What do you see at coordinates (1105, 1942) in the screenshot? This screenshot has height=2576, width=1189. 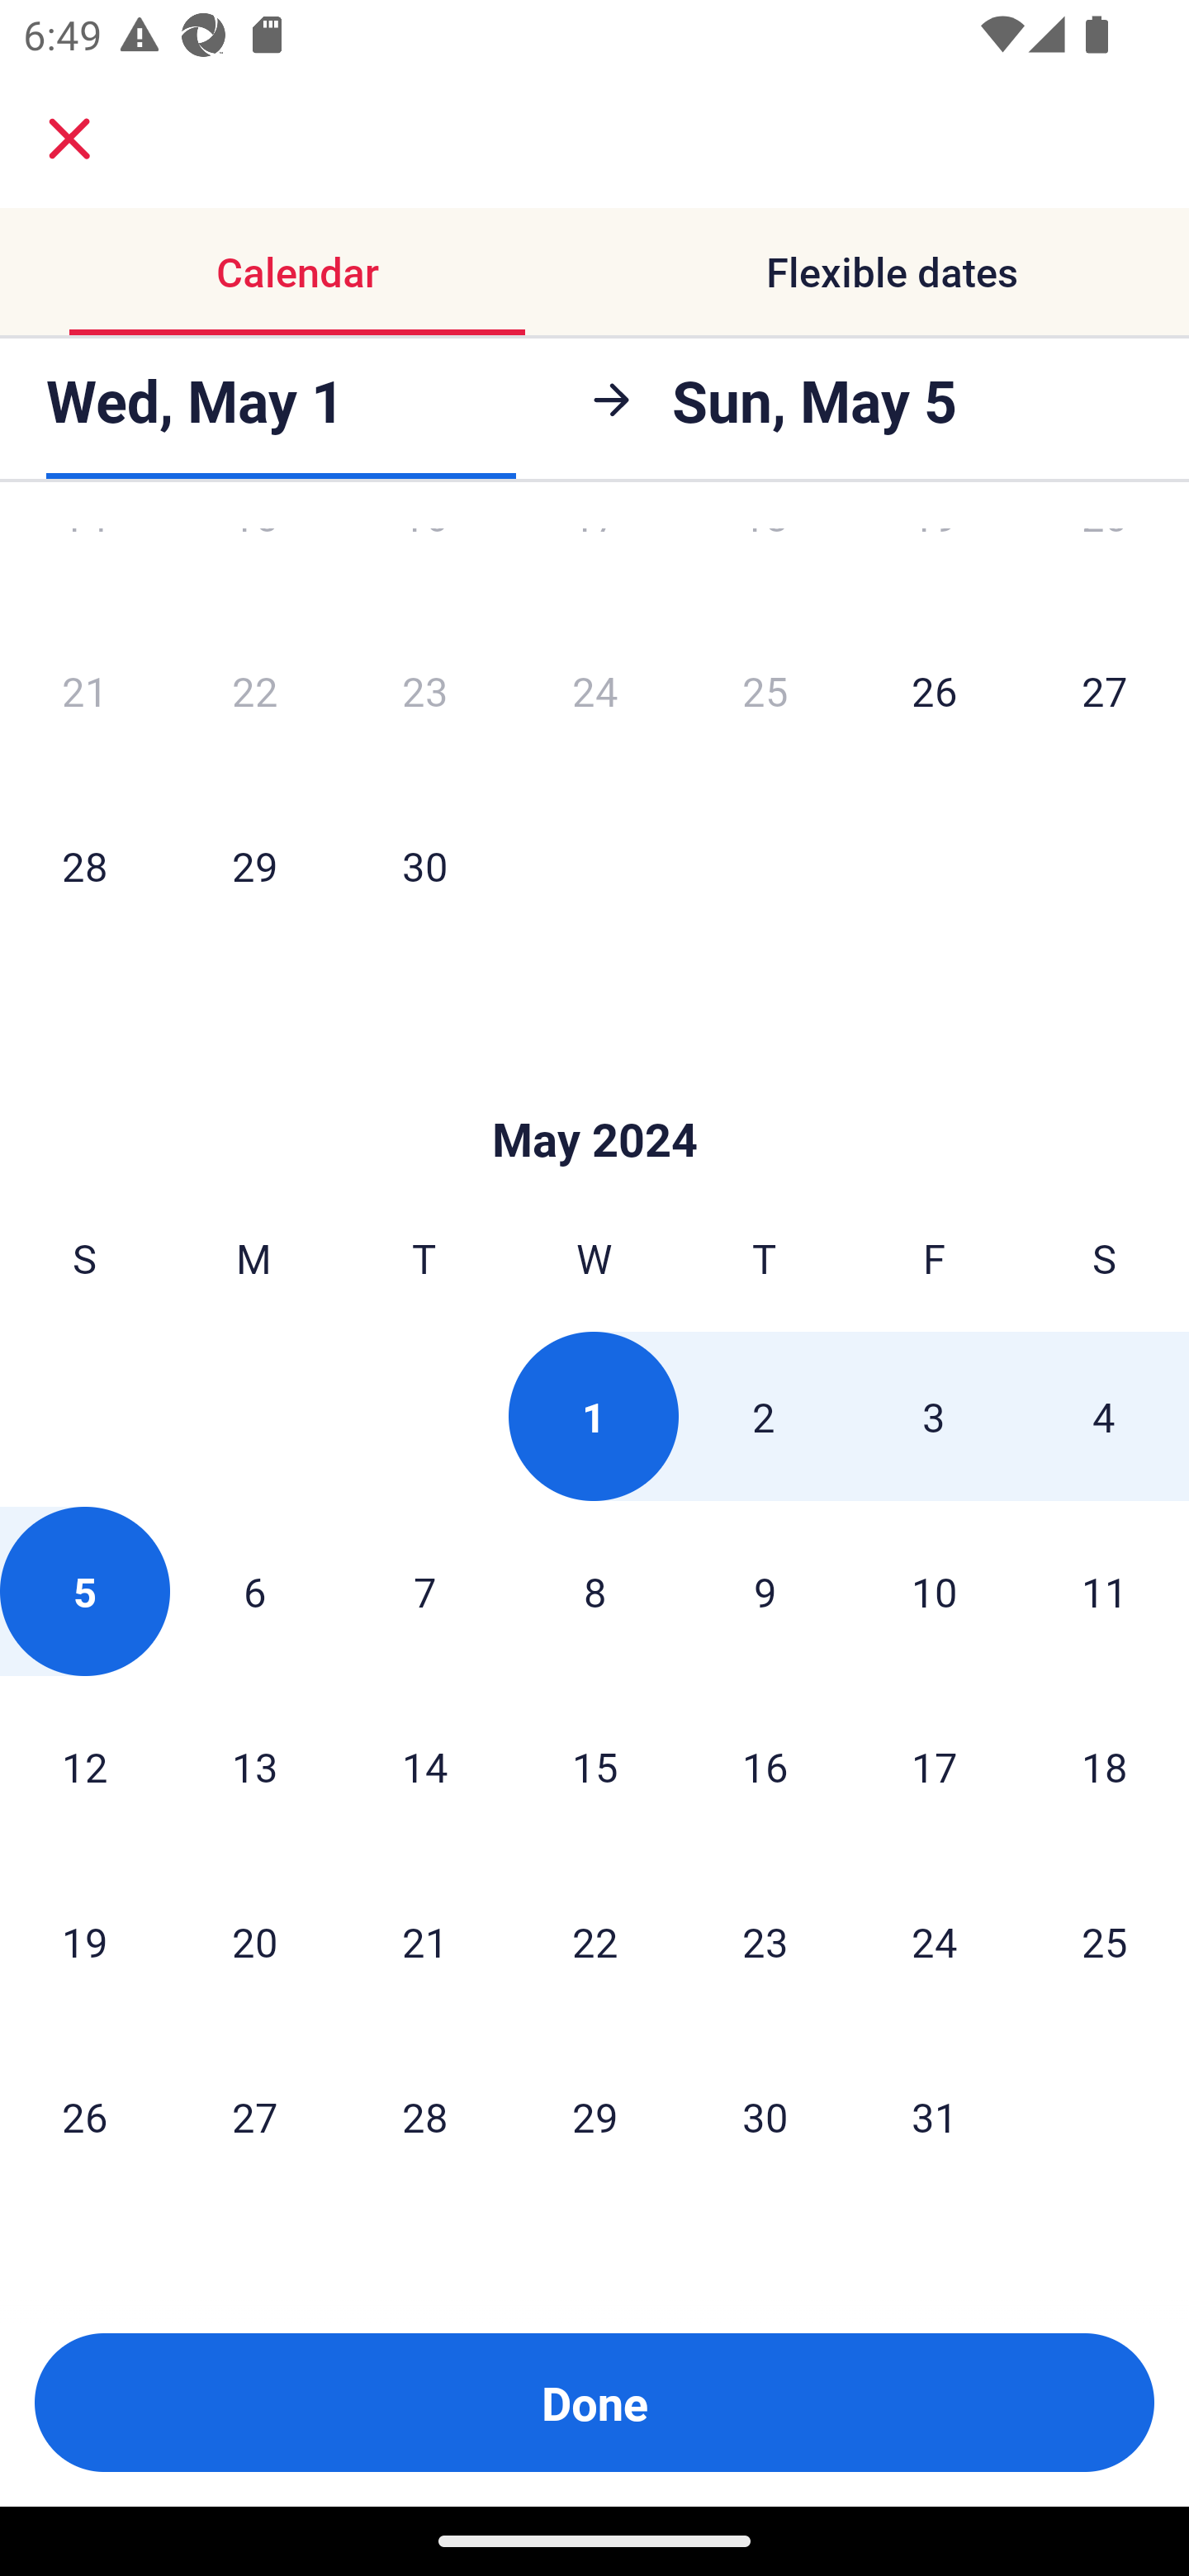 I see `25 Saturday, May 25, 2024` at bounding box center [1105, 1942].